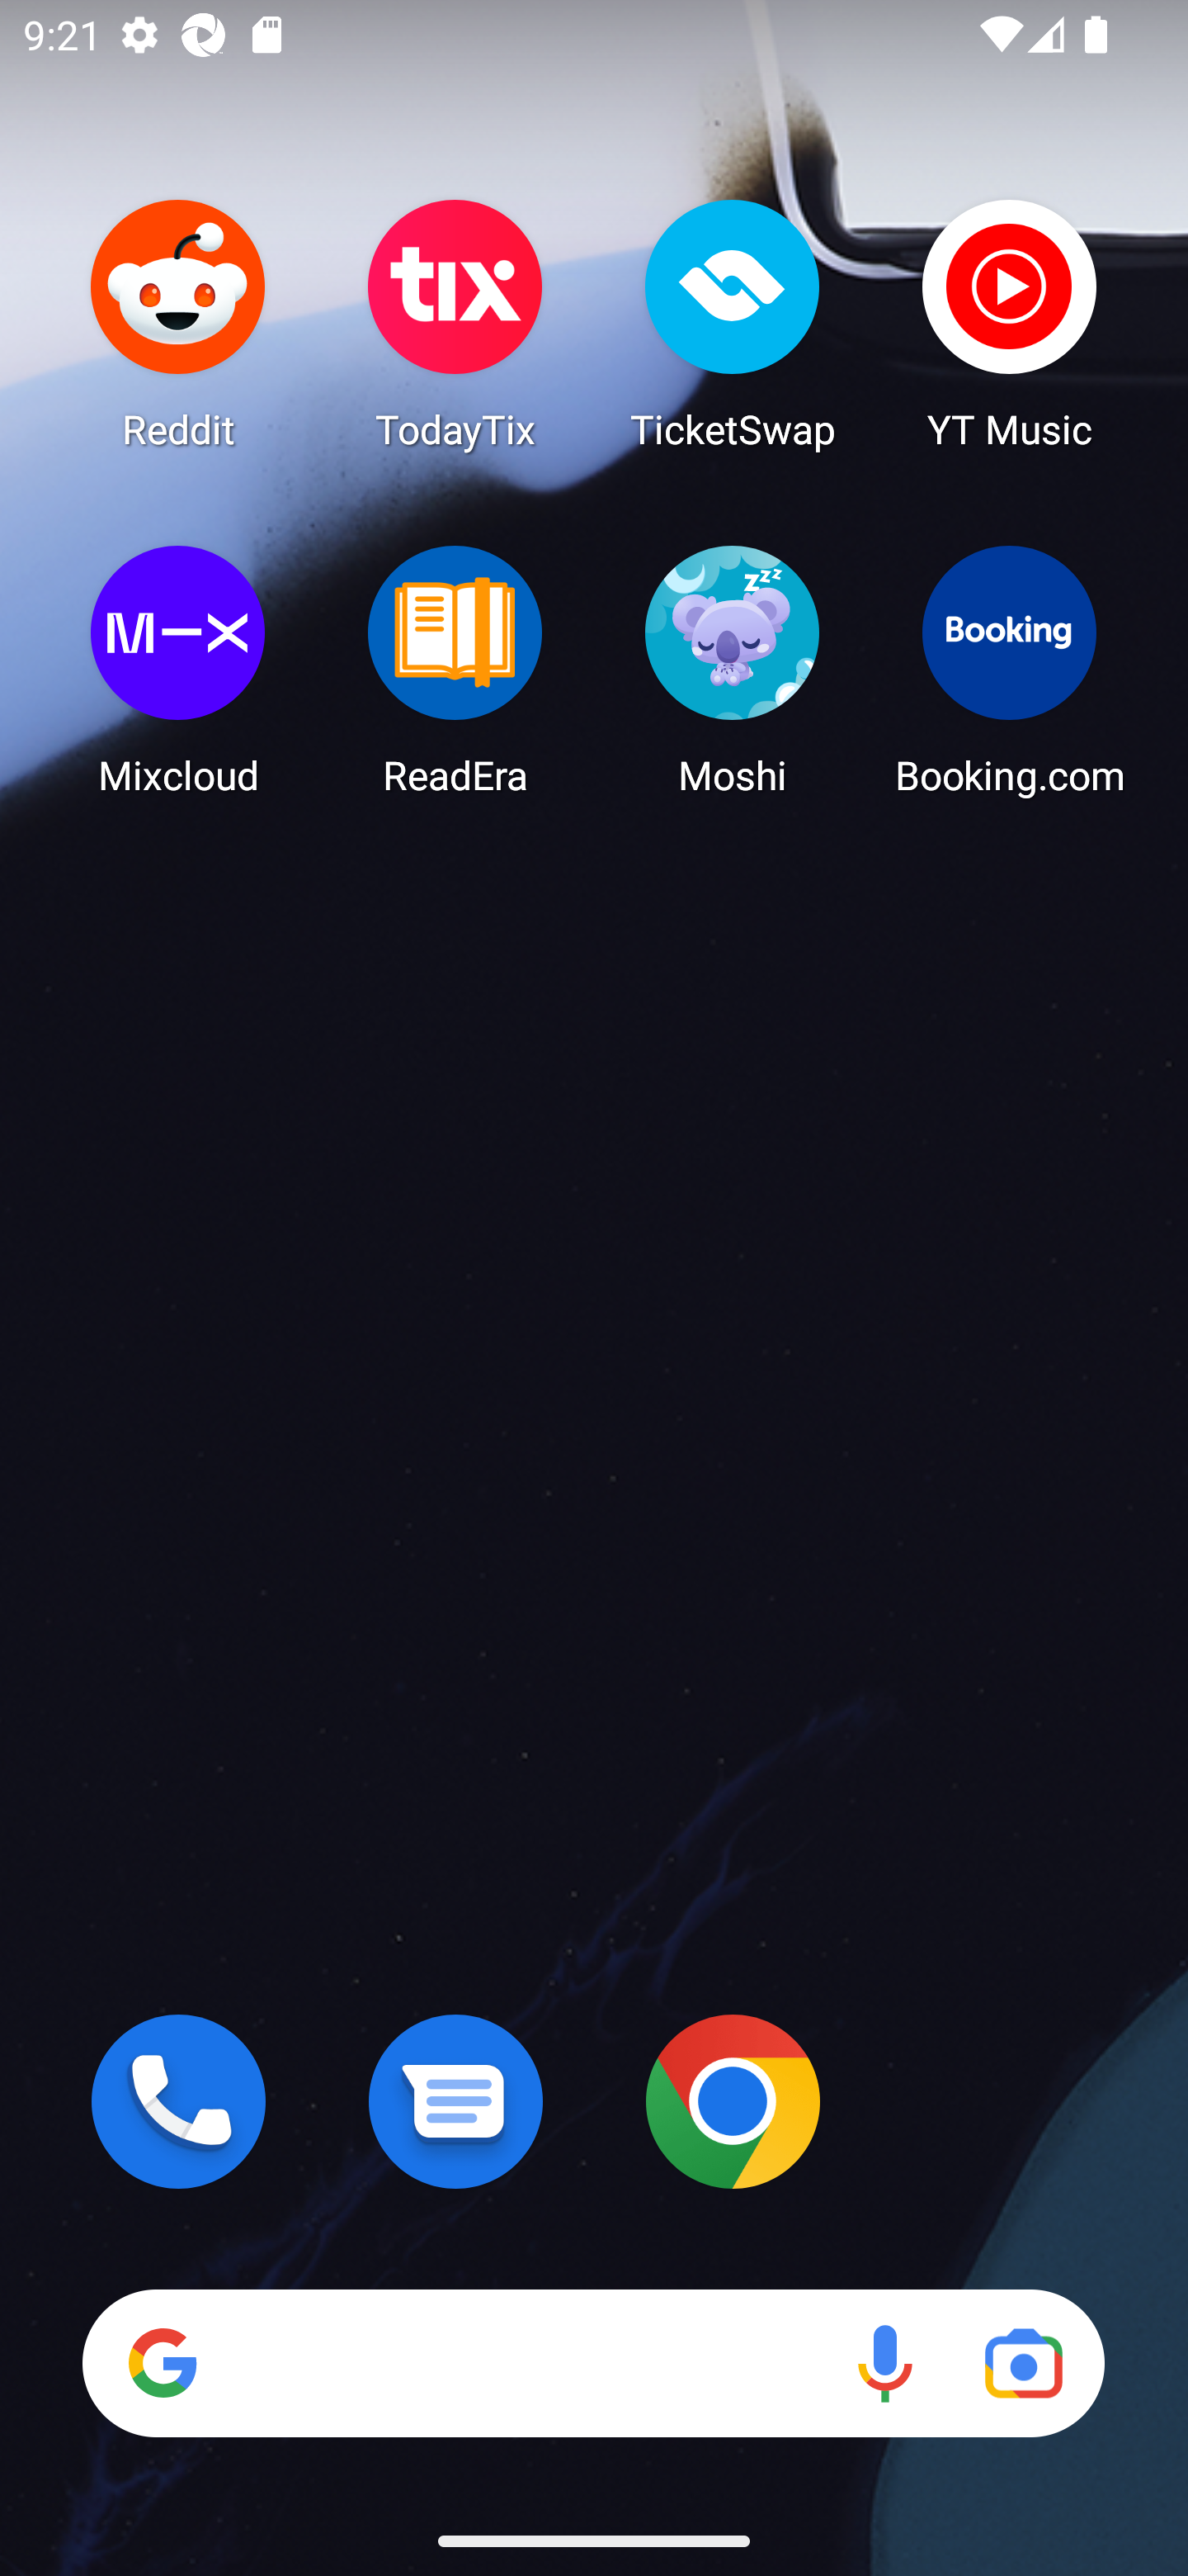 This screenshot has width=1188, height=2576. What do you see at coordinates (178, 670) in the screenshot?
I see `Mixcloud` at bounding box center [178, 670].